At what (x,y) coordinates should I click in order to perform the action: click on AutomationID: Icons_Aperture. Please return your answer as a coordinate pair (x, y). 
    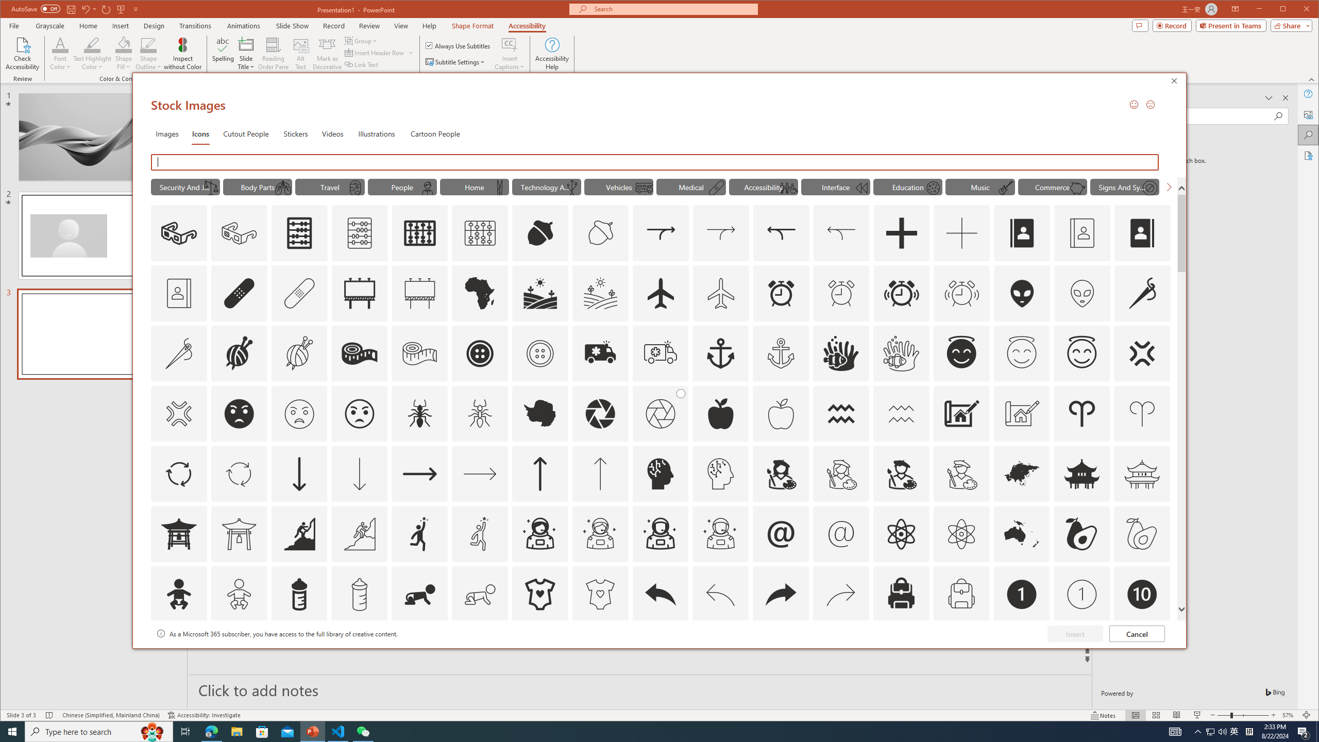
    Looking at the image, I should click on (600, 414).